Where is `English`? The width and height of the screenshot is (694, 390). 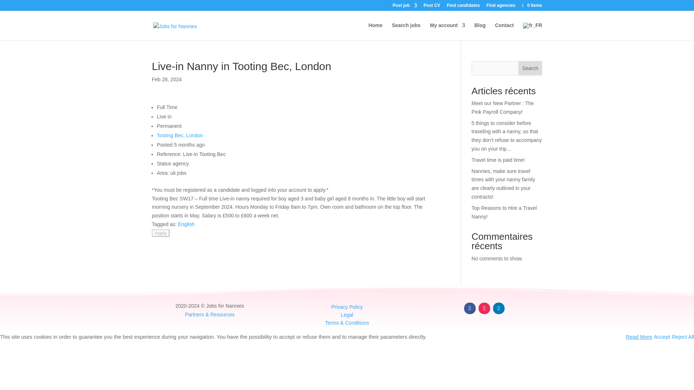 English is located at coordinates (186, 224).